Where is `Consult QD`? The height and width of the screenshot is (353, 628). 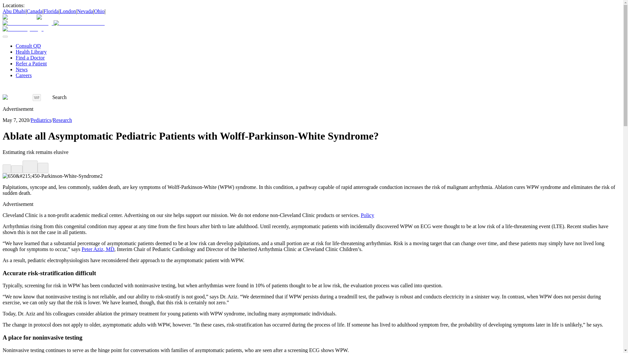
Consult QD is located at coordinates (28, 46).